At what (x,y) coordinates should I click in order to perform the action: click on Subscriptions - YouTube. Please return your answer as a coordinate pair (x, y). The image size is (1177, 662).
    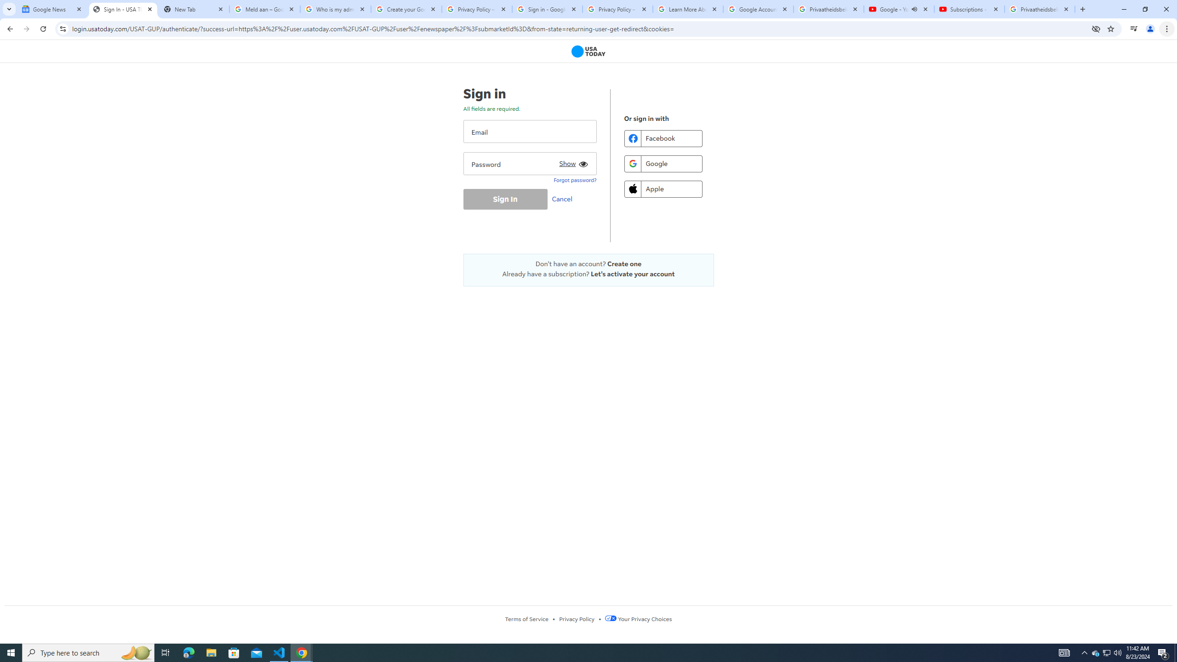
    Looking at the image, I should click on (969, 9).